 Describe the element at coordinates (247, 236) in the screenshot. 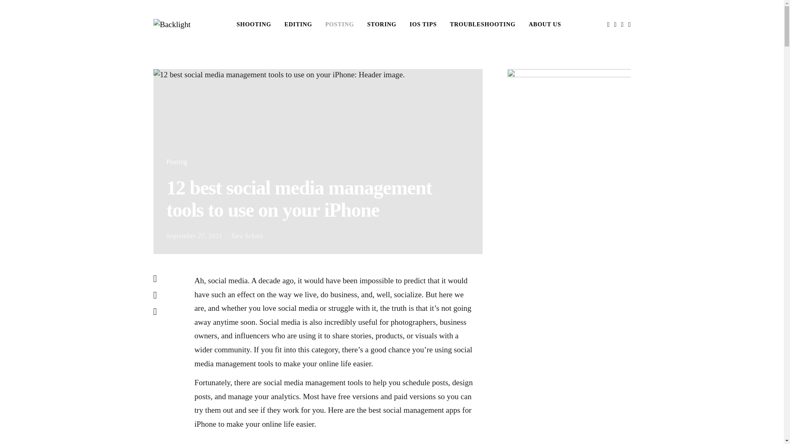

I see `View all posts by Tara Schatz` at that location.